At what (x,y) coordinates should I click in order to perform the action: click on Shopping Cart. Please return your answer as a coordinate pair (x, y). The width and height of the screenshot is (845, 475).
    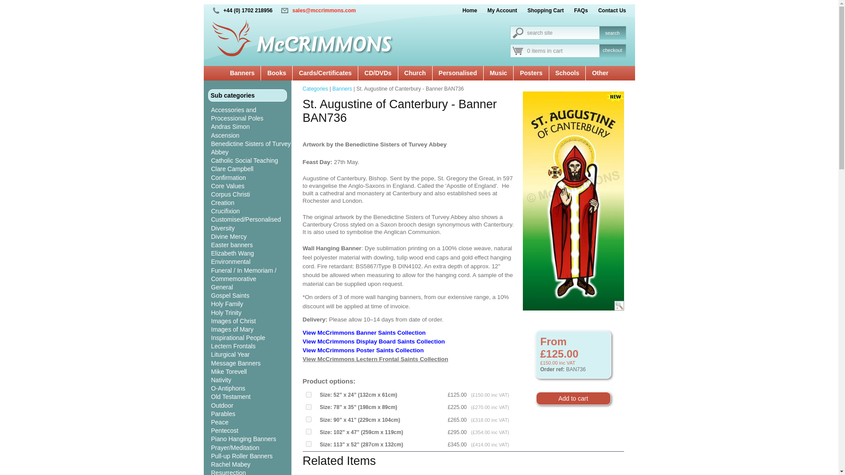
    Looking at the image, I should click on (541, 11).